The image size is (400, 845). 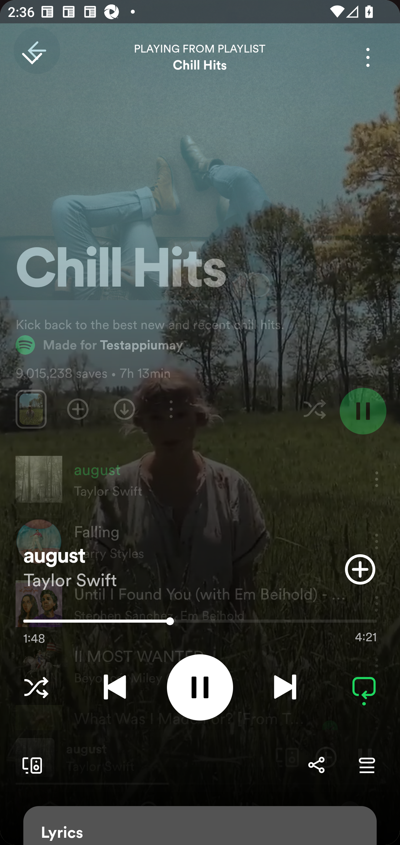 What do you see at coordinates (368, 57) in the screenshot?
I see `More options for song august` at bounding box center [368, 57].